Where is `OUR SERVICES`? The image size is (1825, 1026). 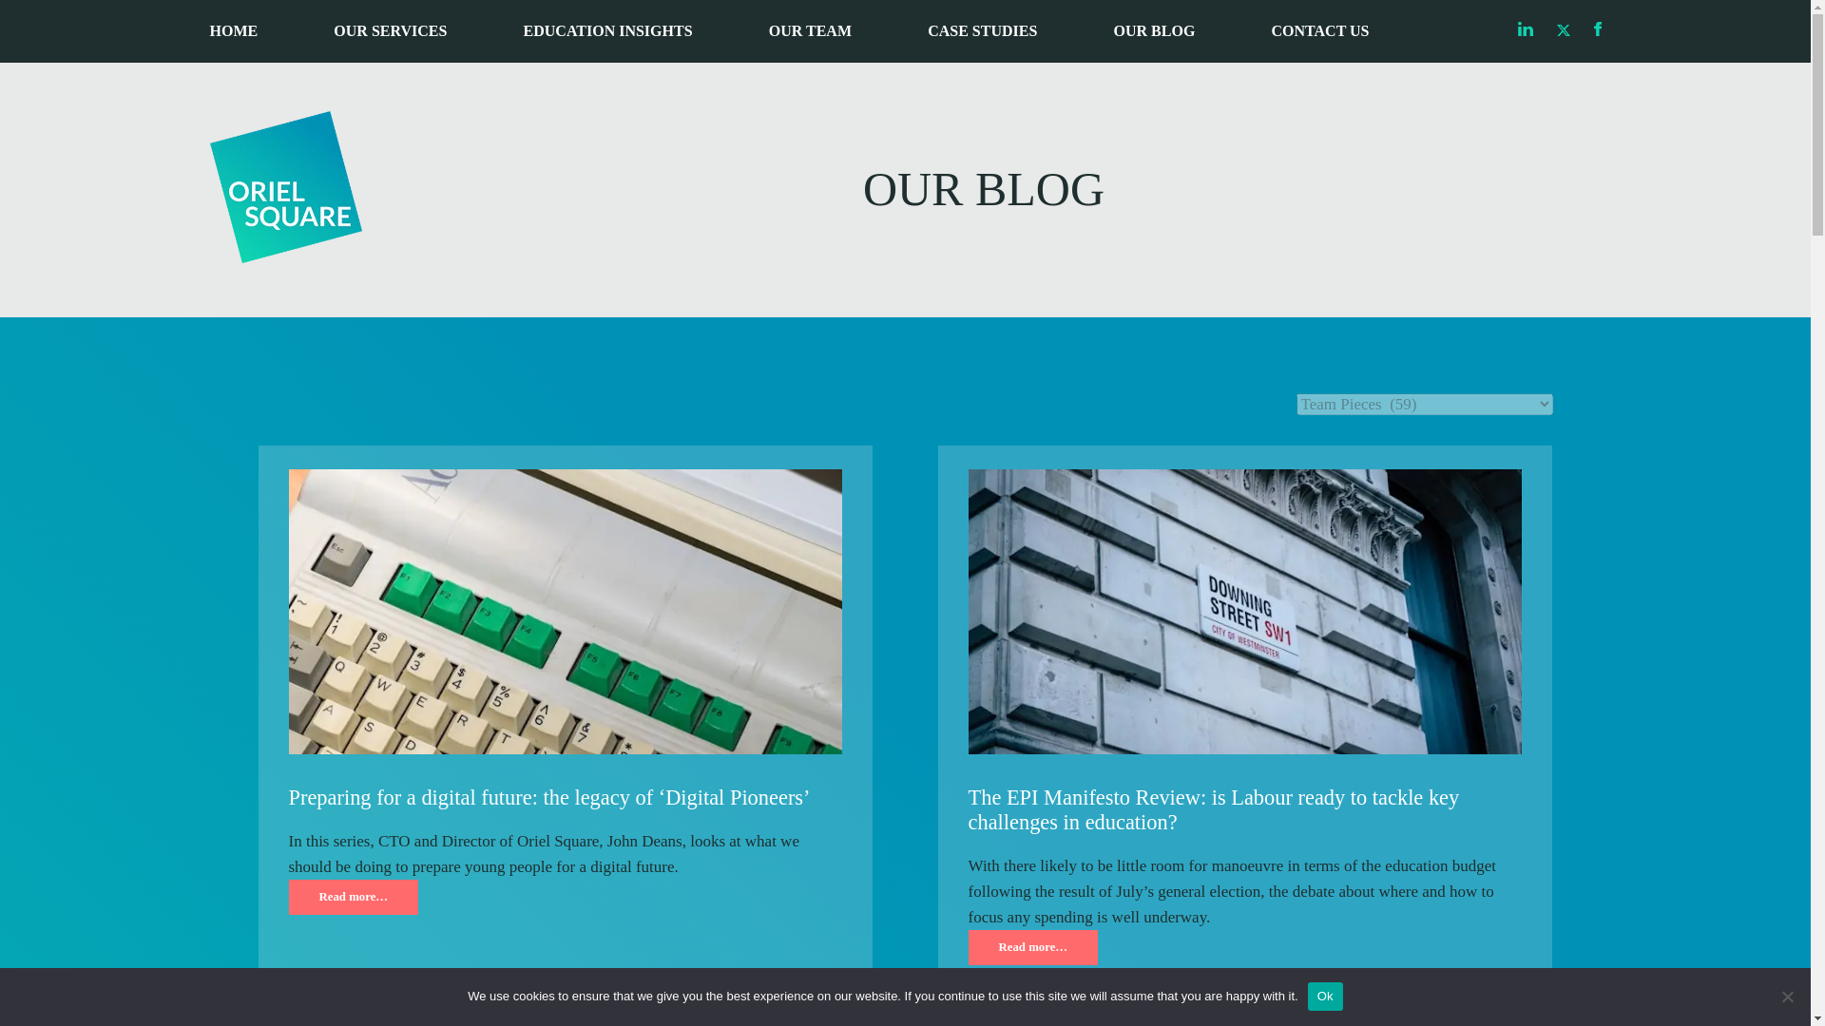 OUR SERVICES is located at coordinates (390, 31).